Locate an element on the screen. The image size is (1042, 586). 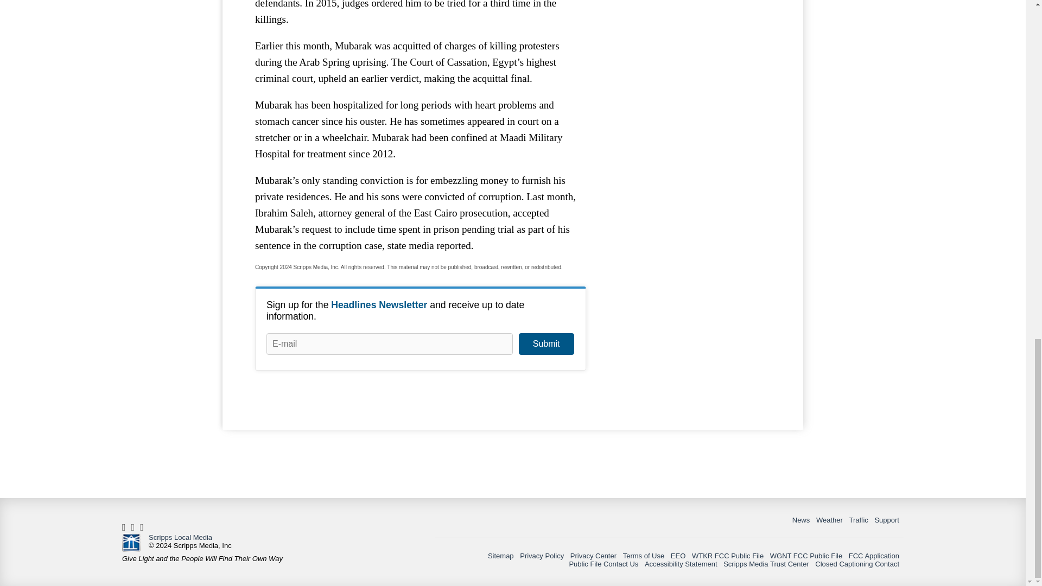
Submit is located at coordinates (546, 344).